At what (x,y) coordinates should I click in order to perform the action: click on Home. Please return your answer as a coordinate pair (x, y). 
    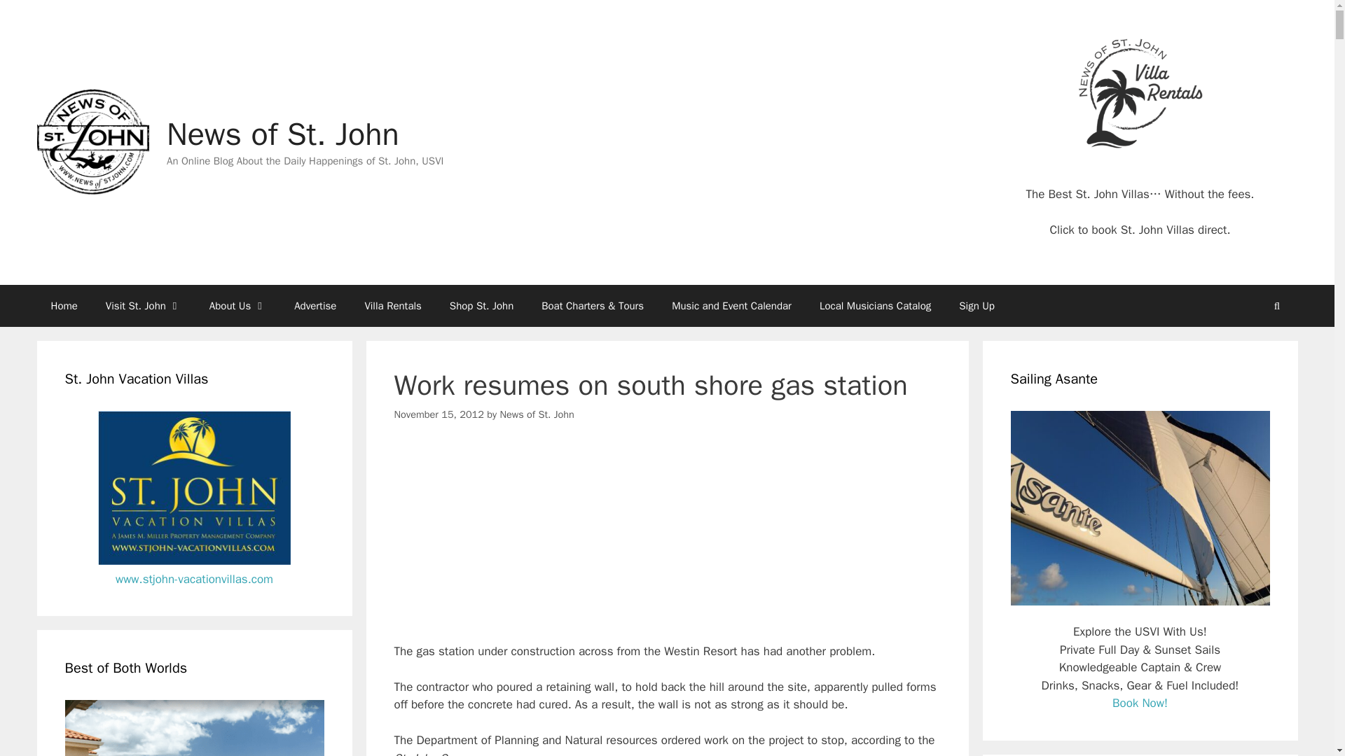
    Looking at the image, I should click on (63, 305).